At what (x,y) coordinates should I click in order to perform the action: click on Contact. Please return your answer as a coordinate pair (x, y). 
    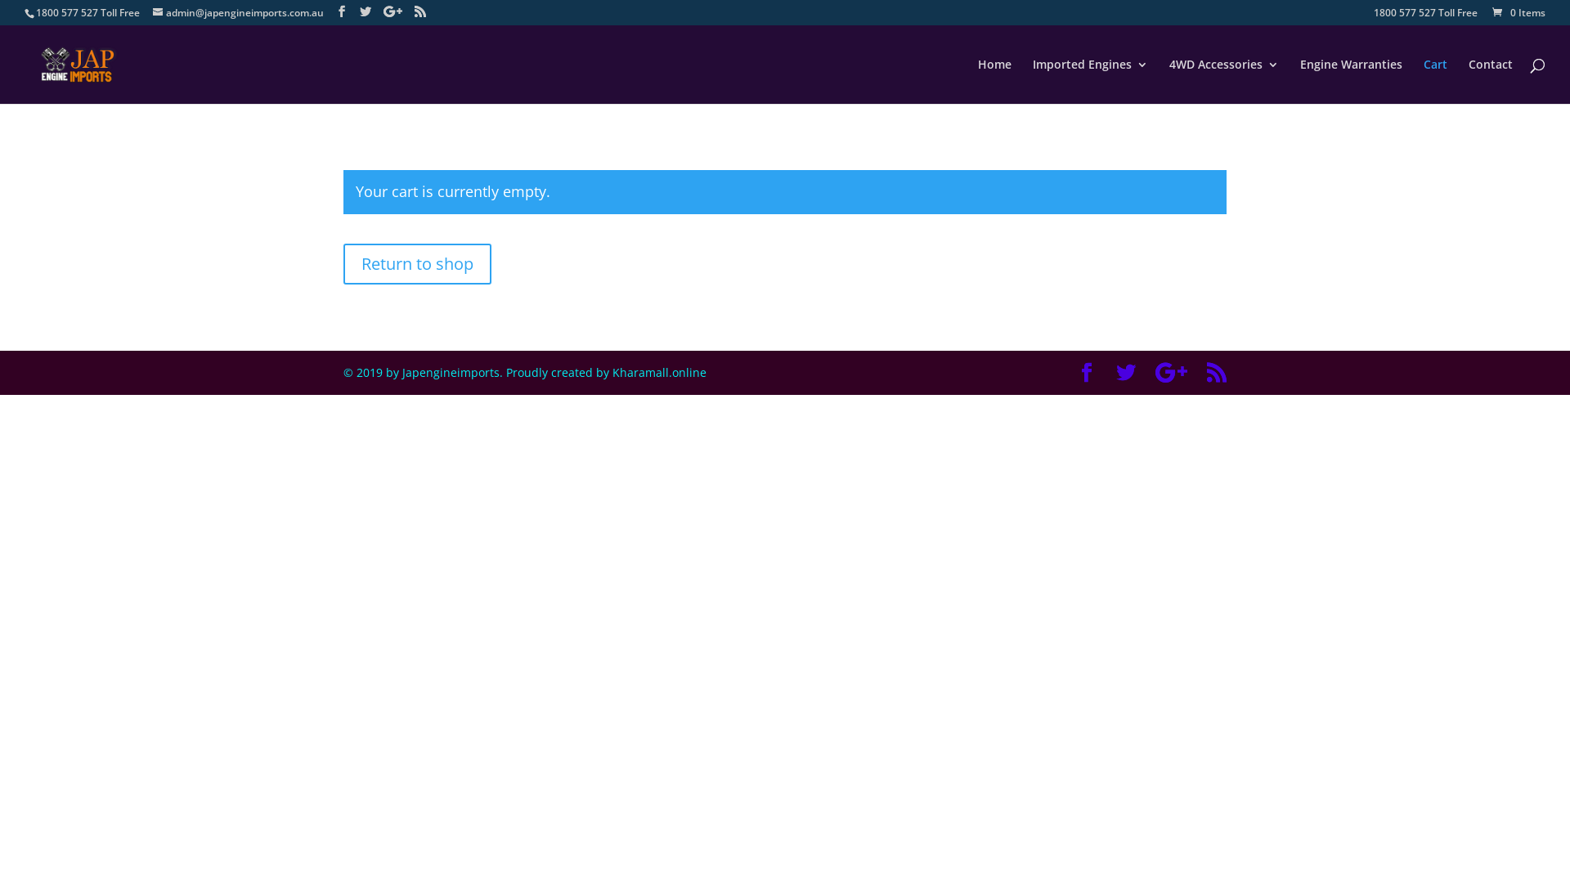
    Looking at the image, I should click on (1491, 82).